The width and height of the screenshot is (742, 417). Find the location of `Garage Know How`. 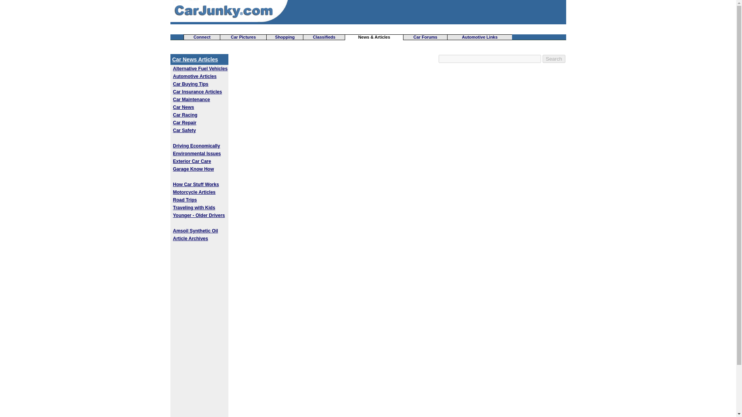

Garage Know How is located at coordinates (193, 169).